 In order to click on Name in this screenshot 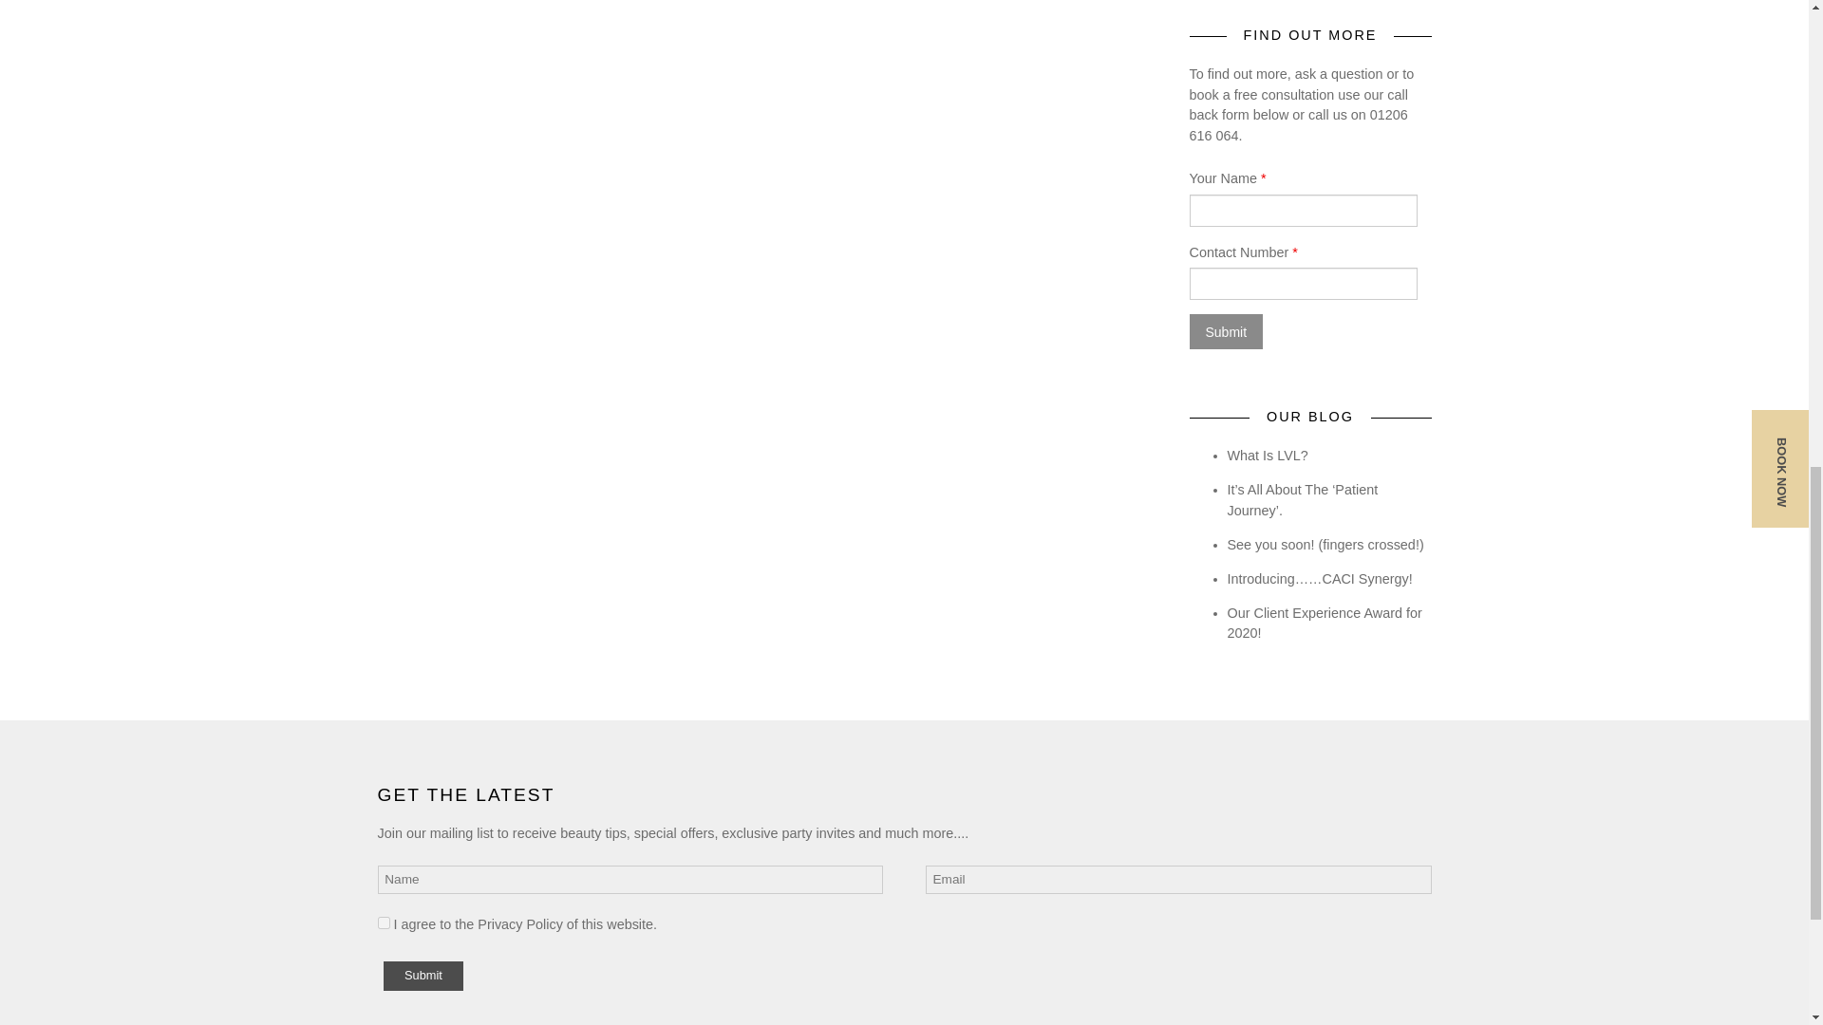, I will do `click(630, 879)`.